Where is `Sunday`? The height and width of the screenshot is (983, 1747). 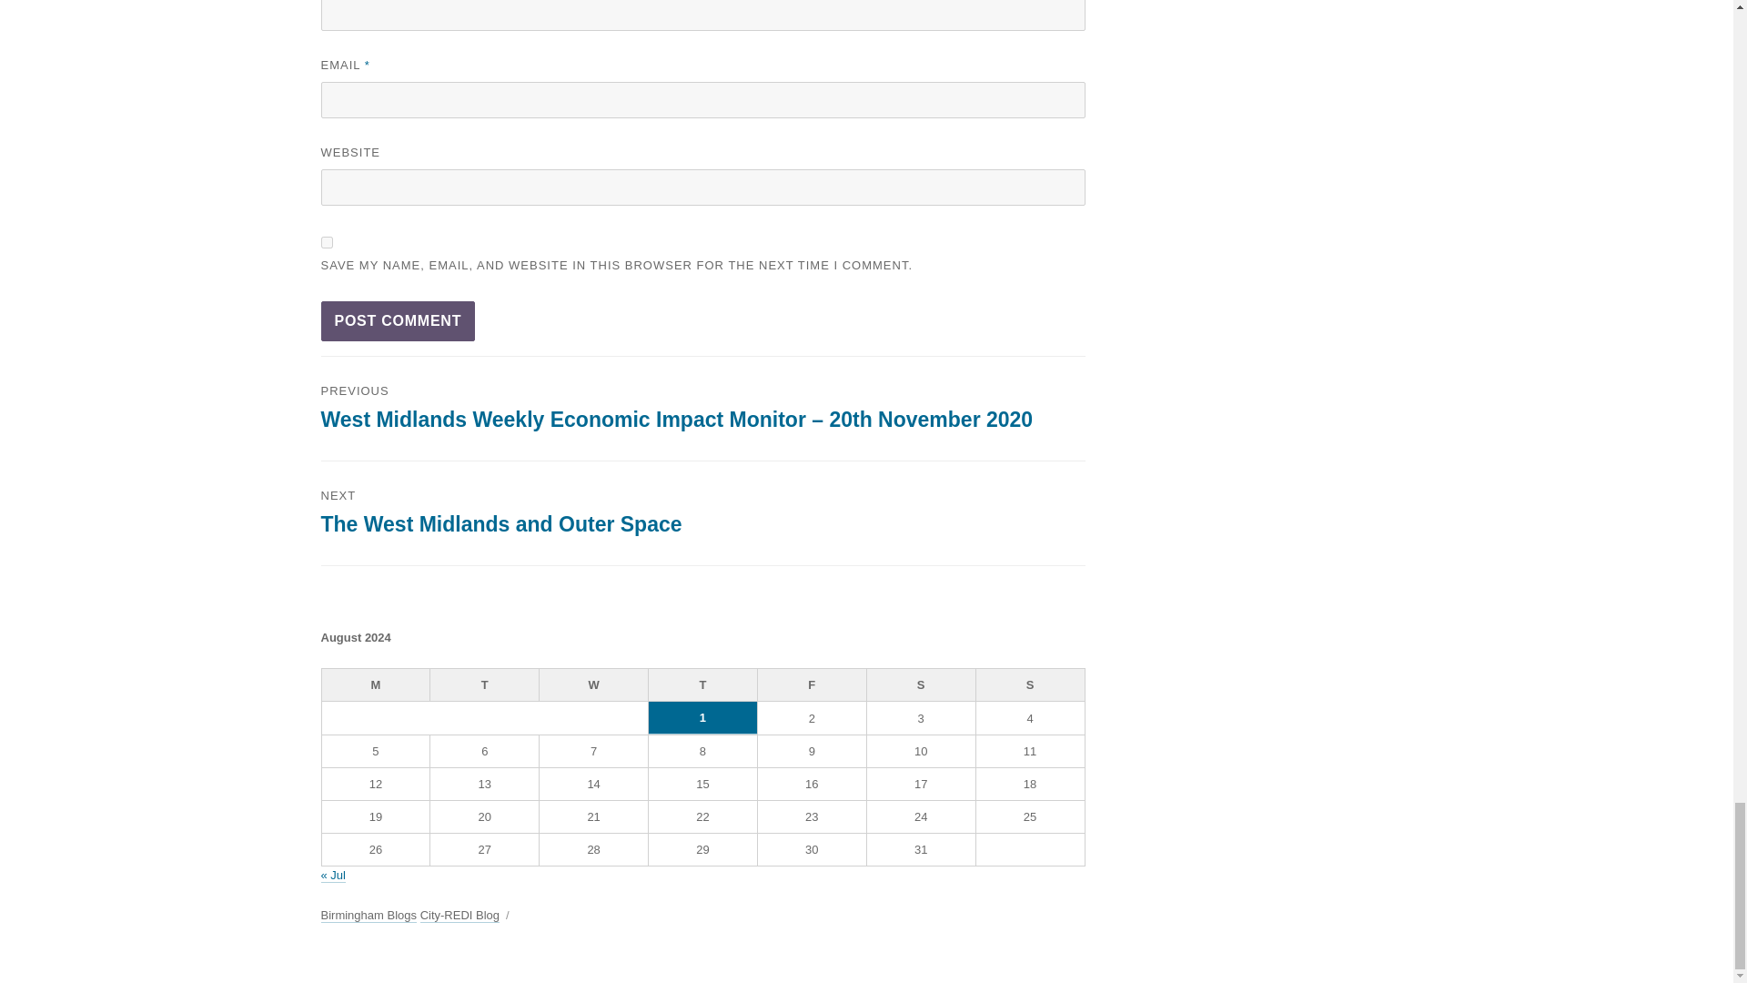
Sunday is located at coordinates (1030, 685).